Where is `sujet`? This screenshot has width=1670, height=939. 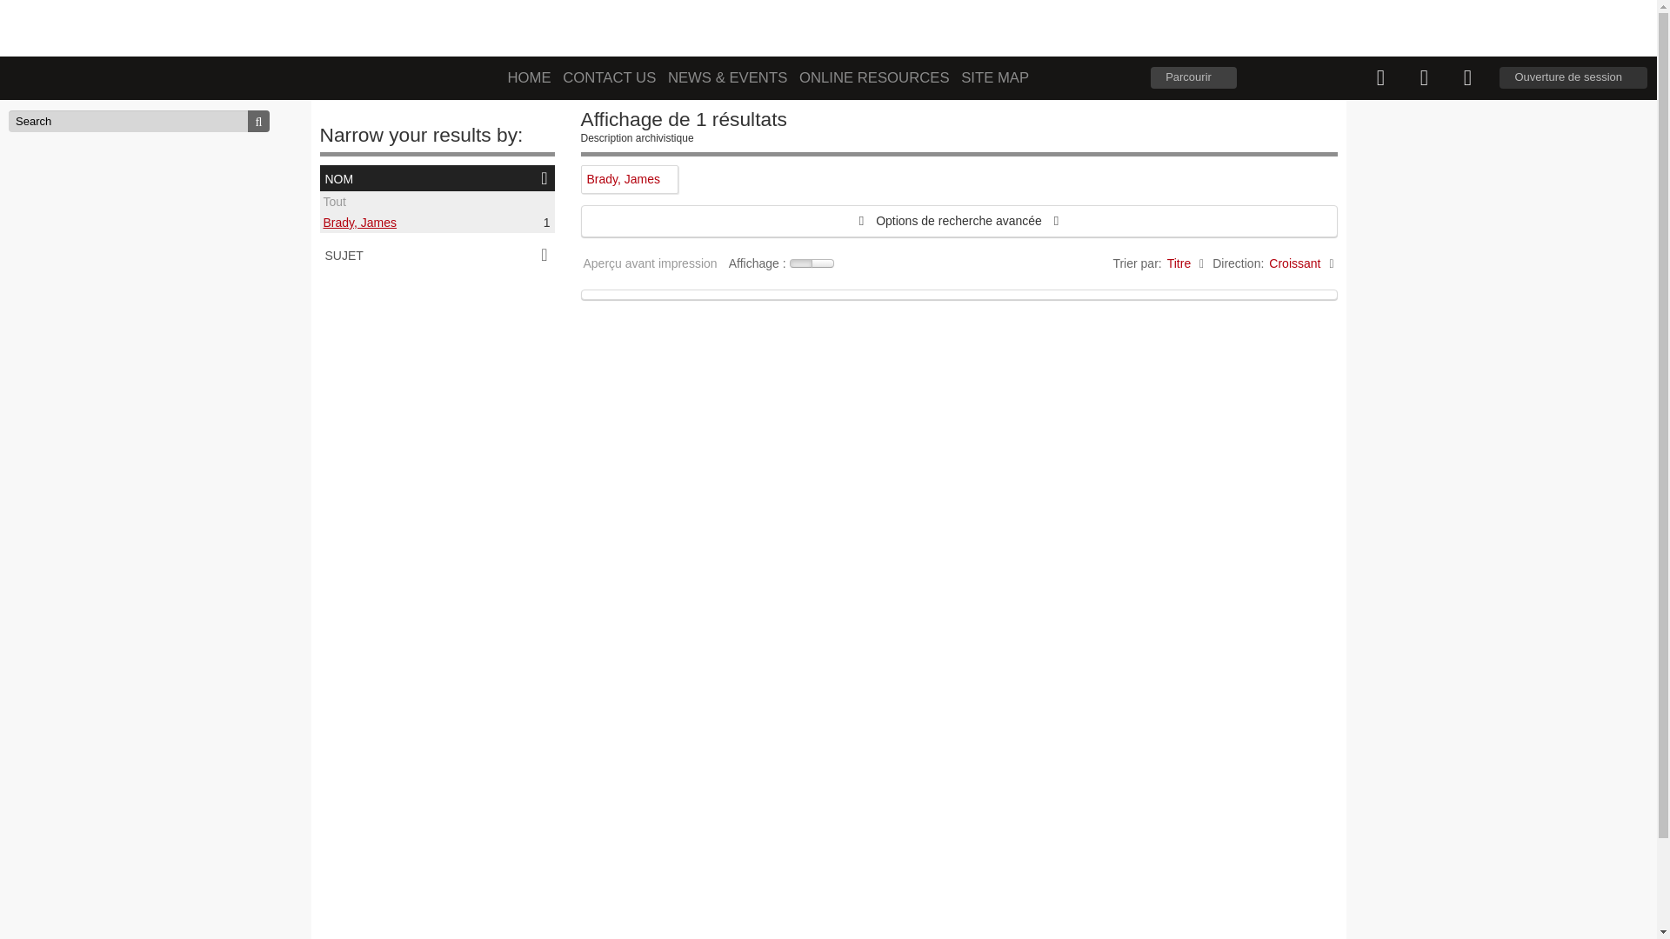 sujet is located at coordinates (438, 255).